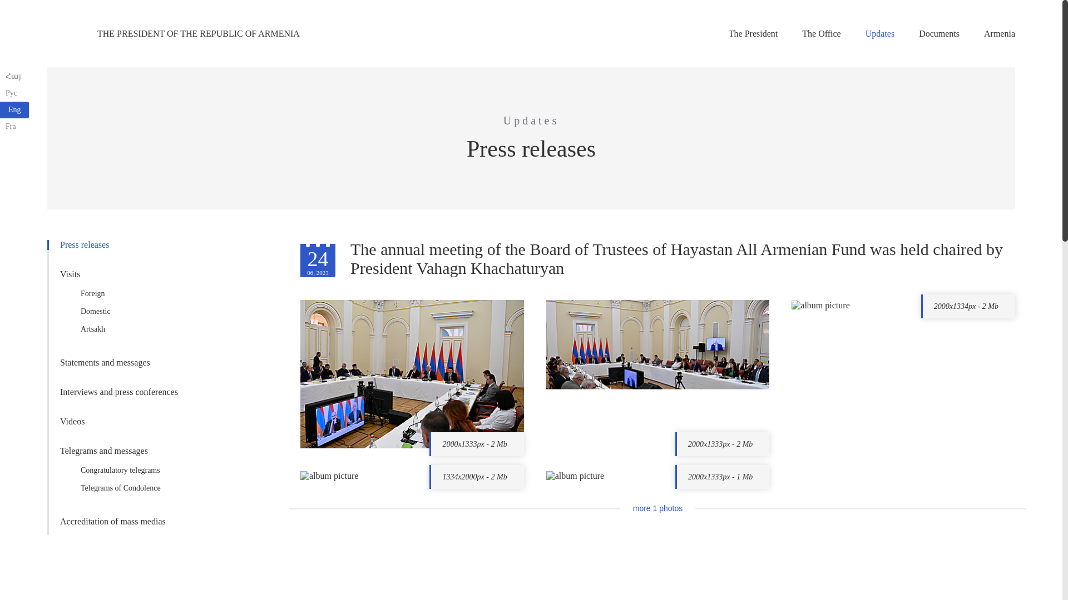 The width and height of the screenshot is (1068, 600). What do you see at coordinates (476, 443) in the screenshot?
I see `2000x1333px - 2 Mb` at bounding box center [476, 443].